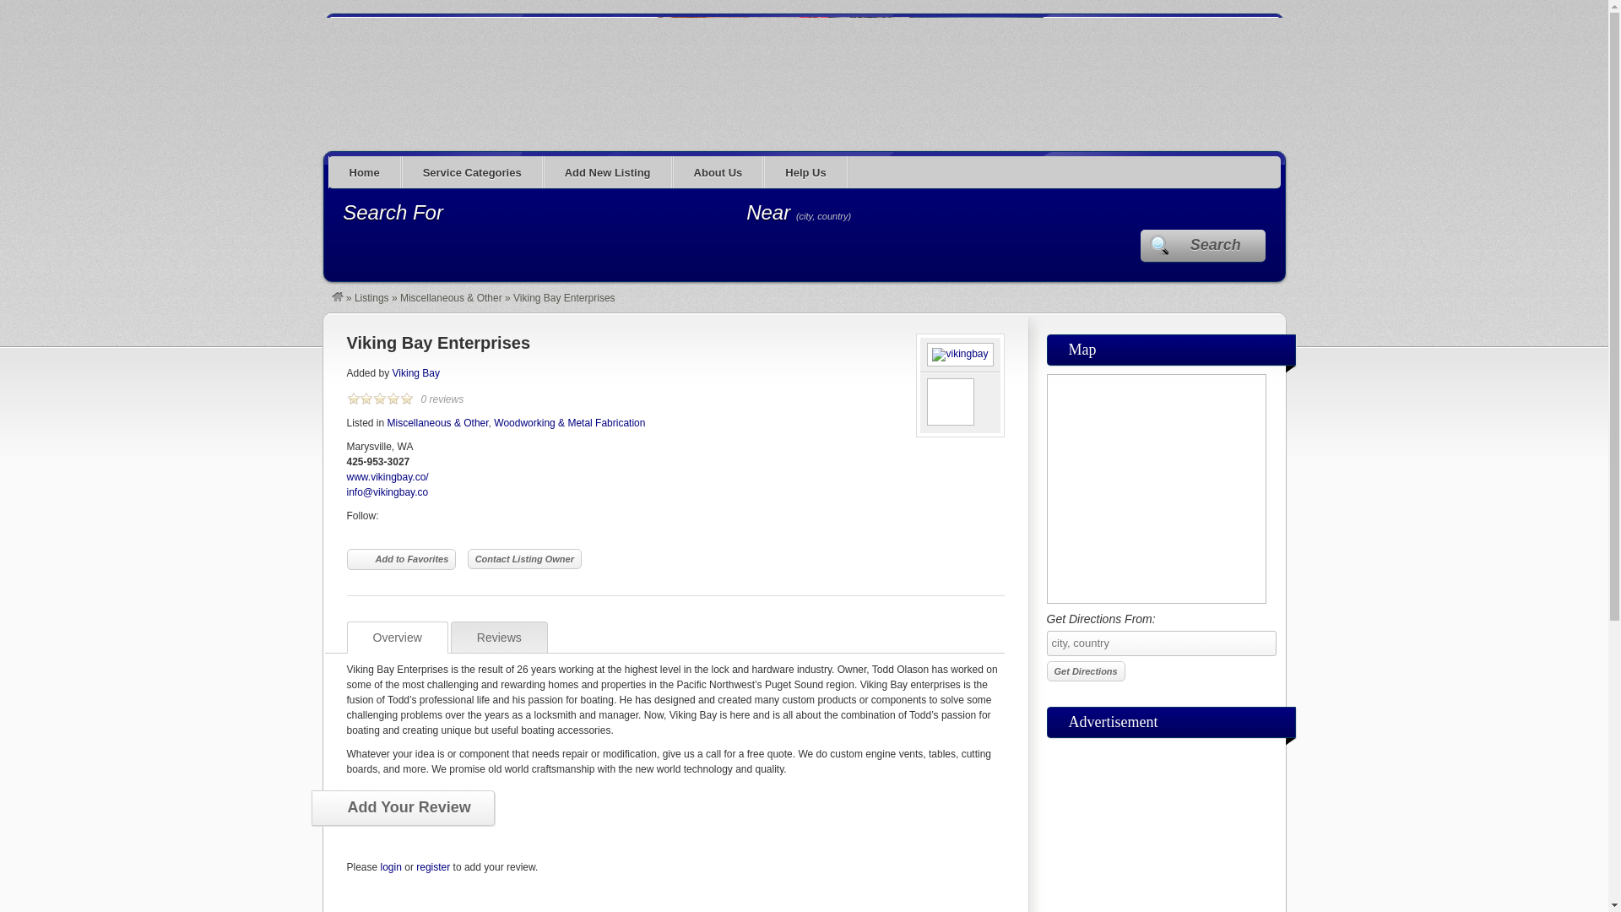  Describe the element at coordinates (608, 171) in the screenshot. I see `Add New Listing` at that location.